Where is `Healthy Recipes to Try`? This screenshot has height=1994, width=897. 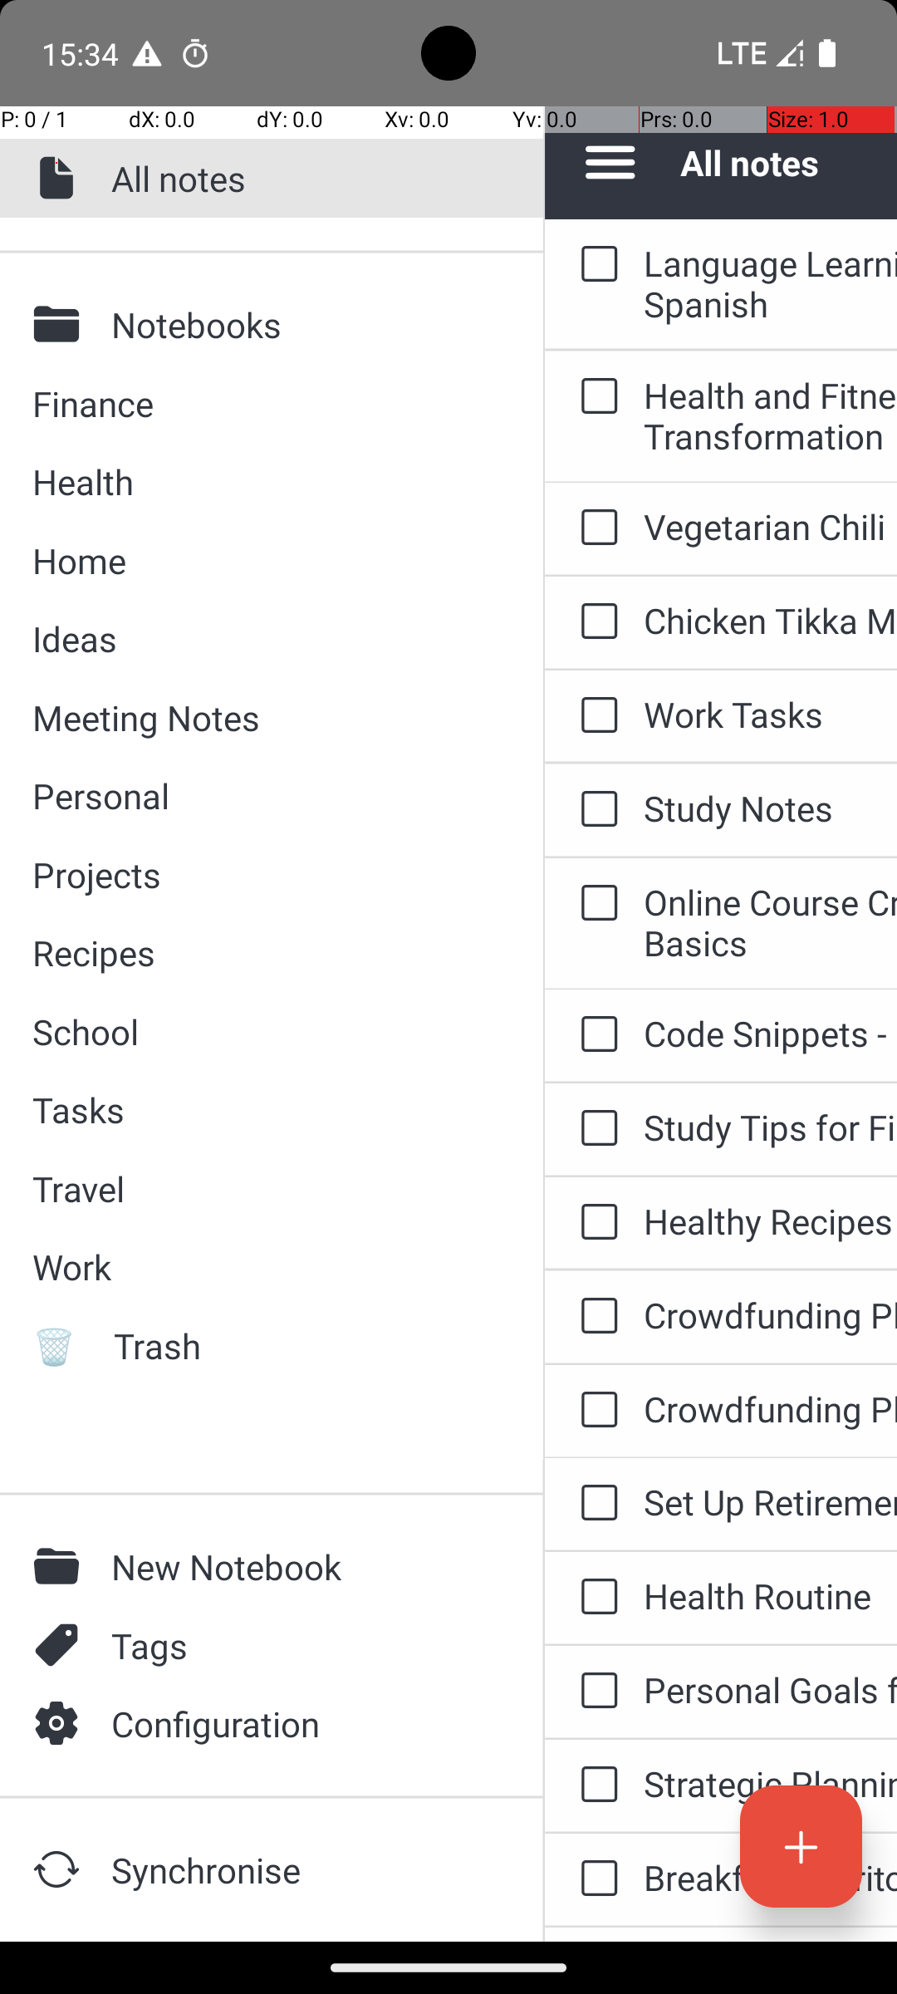 Healthy Recipes to Try is located at coordinates (771, 1221).